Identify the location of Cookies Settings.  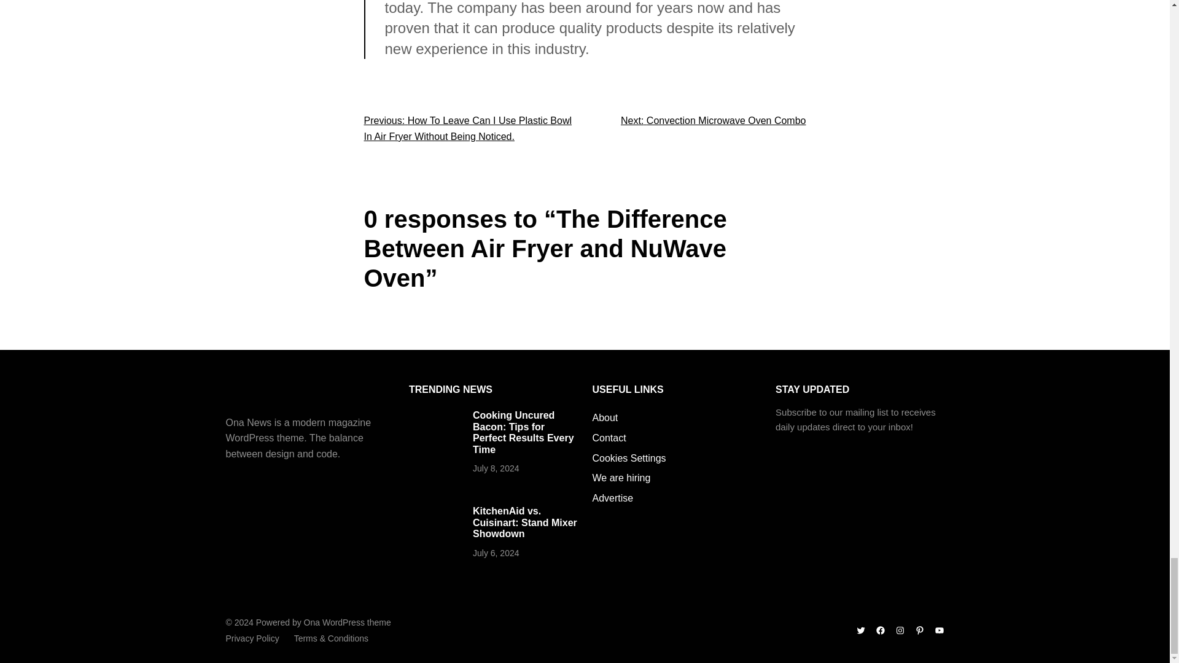
(629, 459).